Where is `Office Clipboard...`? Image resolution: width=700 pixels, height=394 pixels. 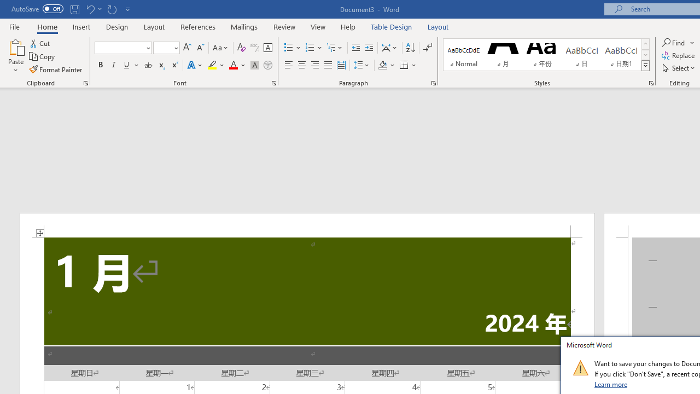
Office Clipboard... is located at coordinates (85, 83).